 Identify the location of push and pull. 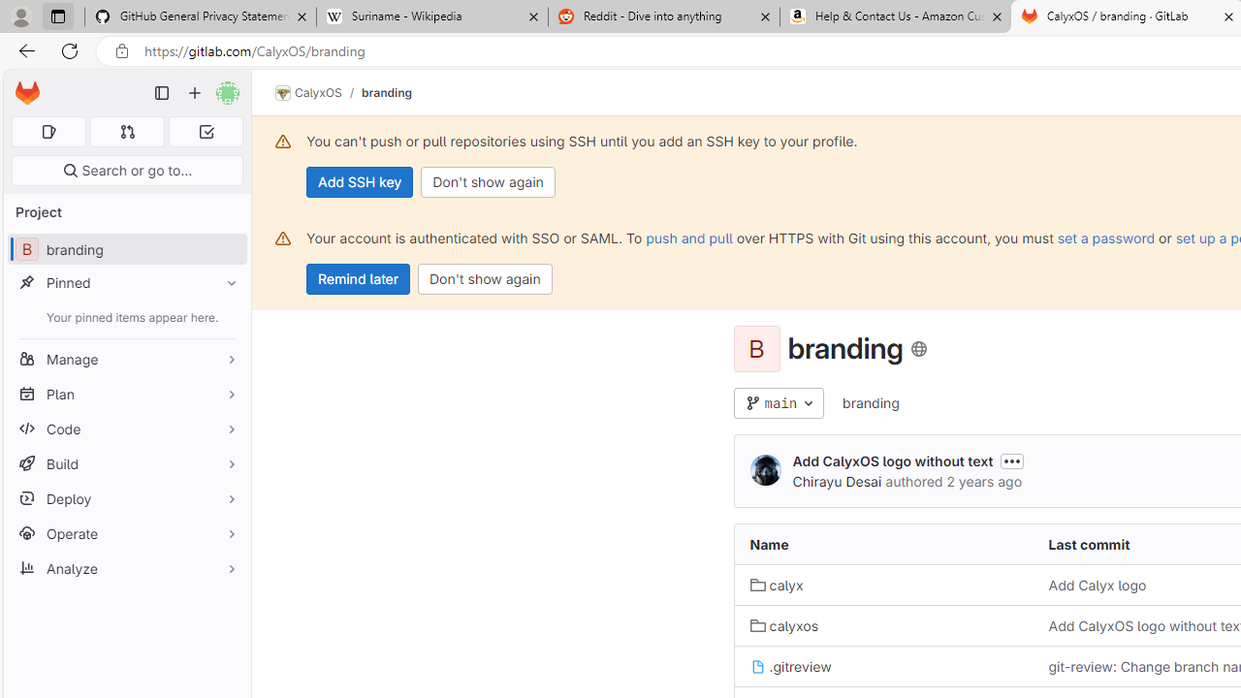
(688, 238).